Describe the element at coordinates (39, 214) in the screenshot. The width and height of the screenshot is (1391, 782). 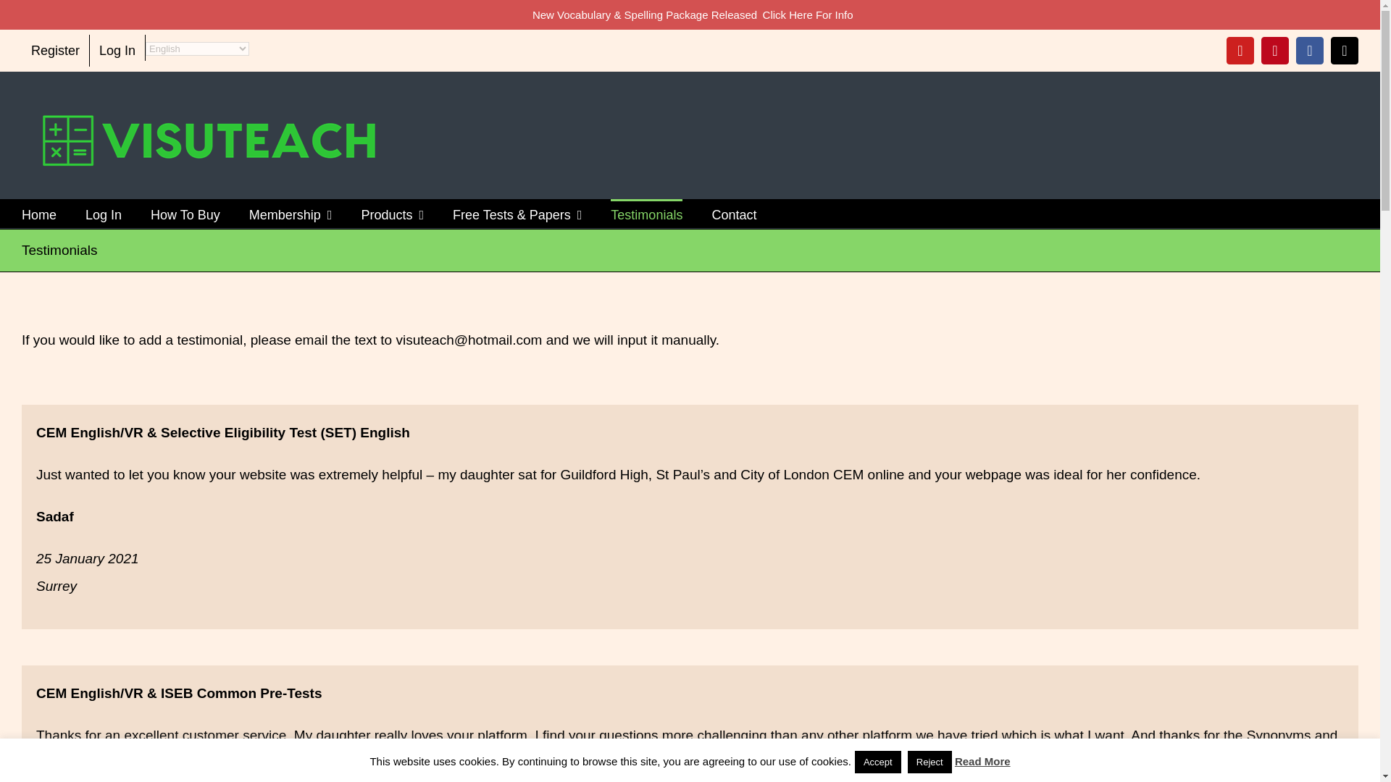
I see `Home` at that location.